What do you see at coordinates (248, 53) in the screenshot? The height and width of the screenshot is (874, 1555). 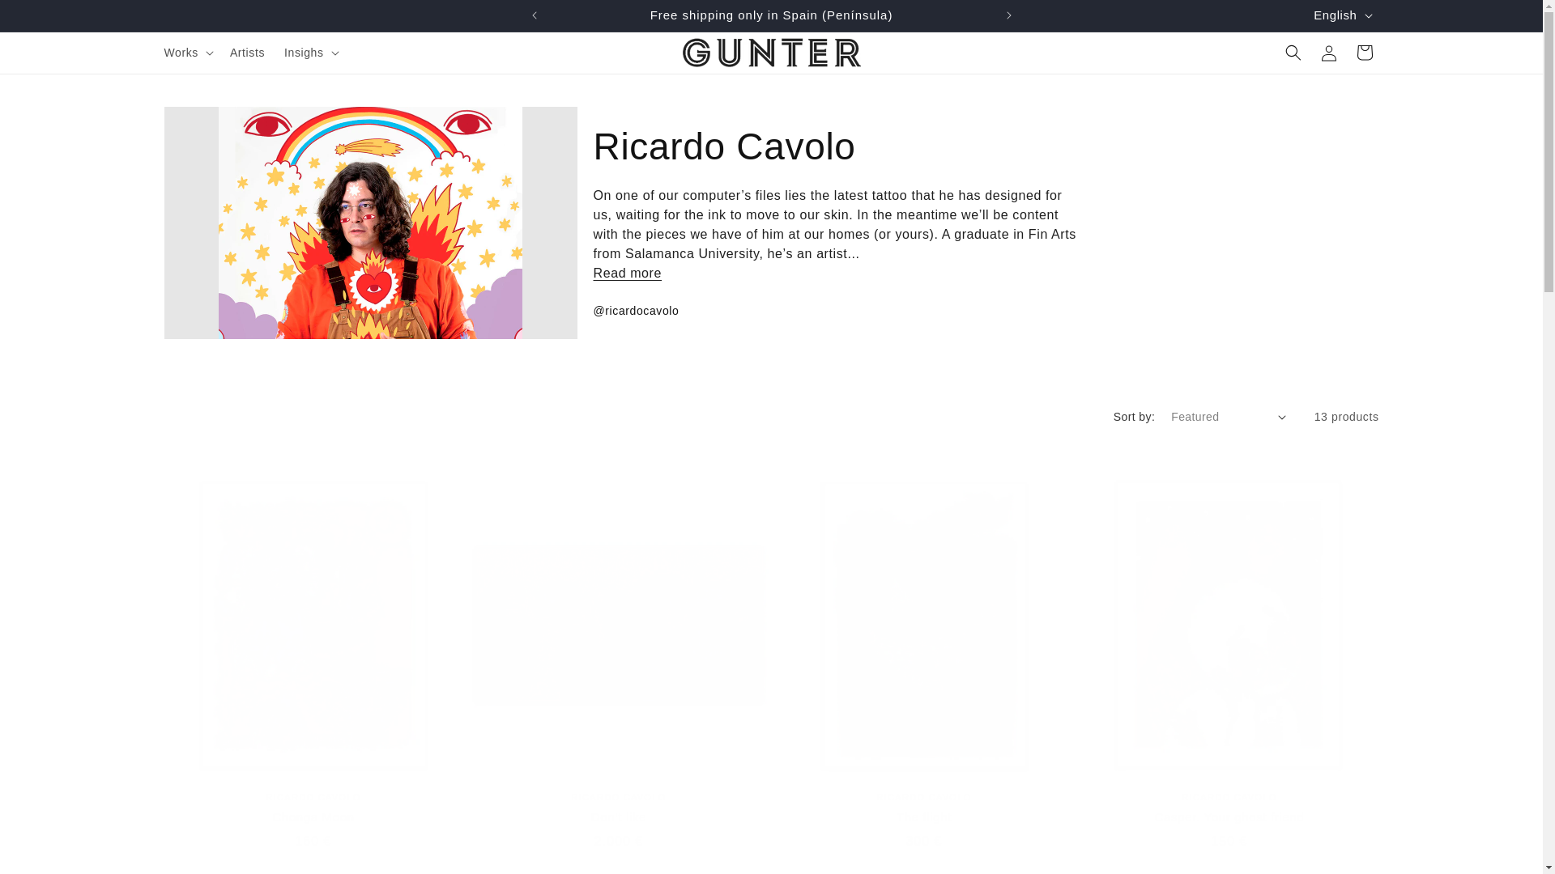 I see `Artists` at bounding box center [248, 53].